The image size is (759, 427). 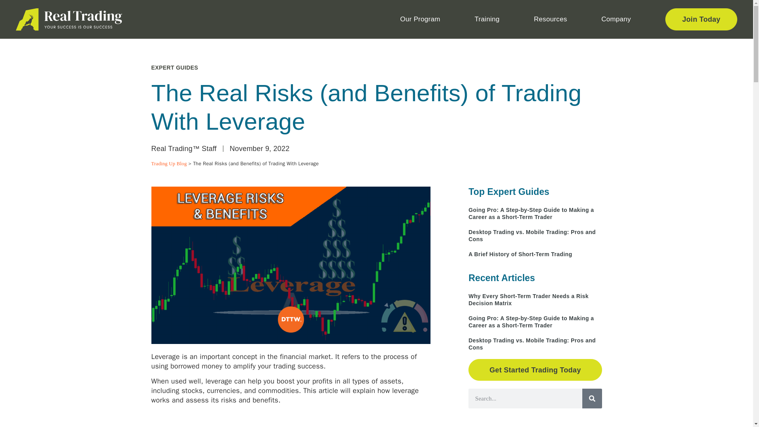 What do you see at coordinates (701, 19) in the screenshot?
I see `Join Today` at bounding box center [701, 19].